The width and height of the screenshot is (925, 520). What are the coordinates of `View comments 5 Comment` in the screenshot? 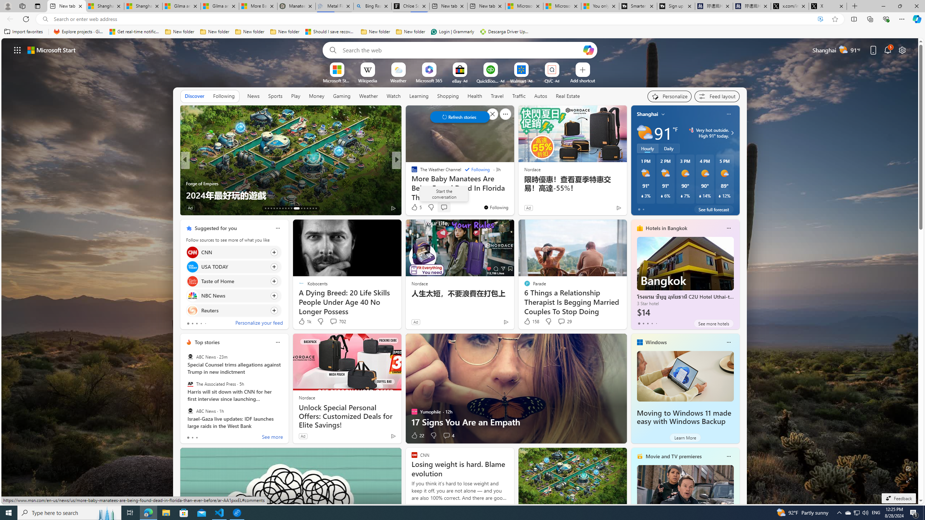 It's located at (447, 208).